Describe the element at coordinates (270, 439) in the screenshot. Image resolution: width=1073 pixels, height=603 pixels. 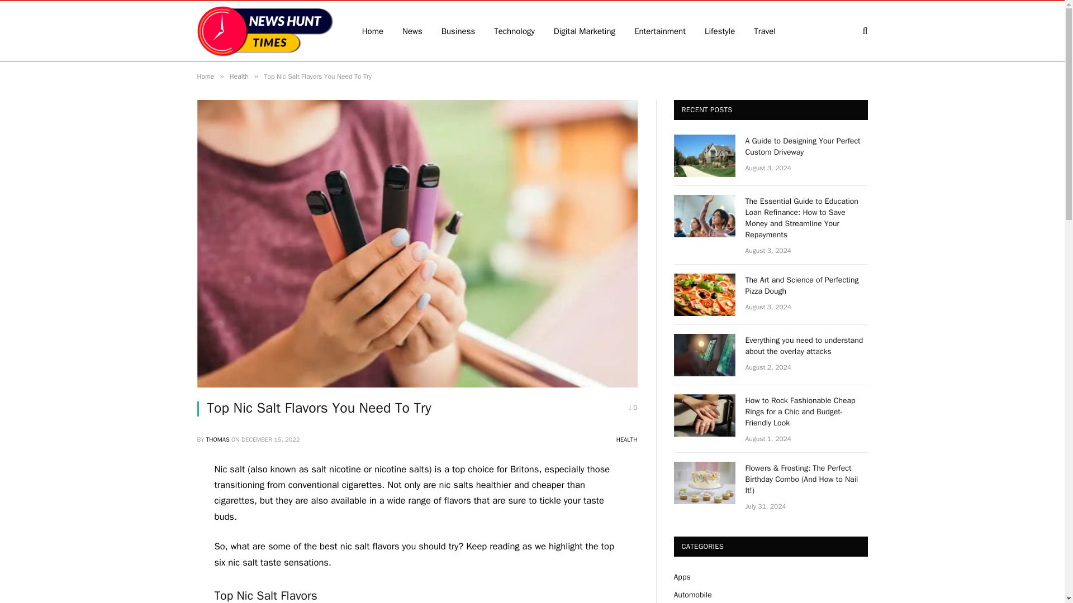
I see `2022-12-15` at that location.